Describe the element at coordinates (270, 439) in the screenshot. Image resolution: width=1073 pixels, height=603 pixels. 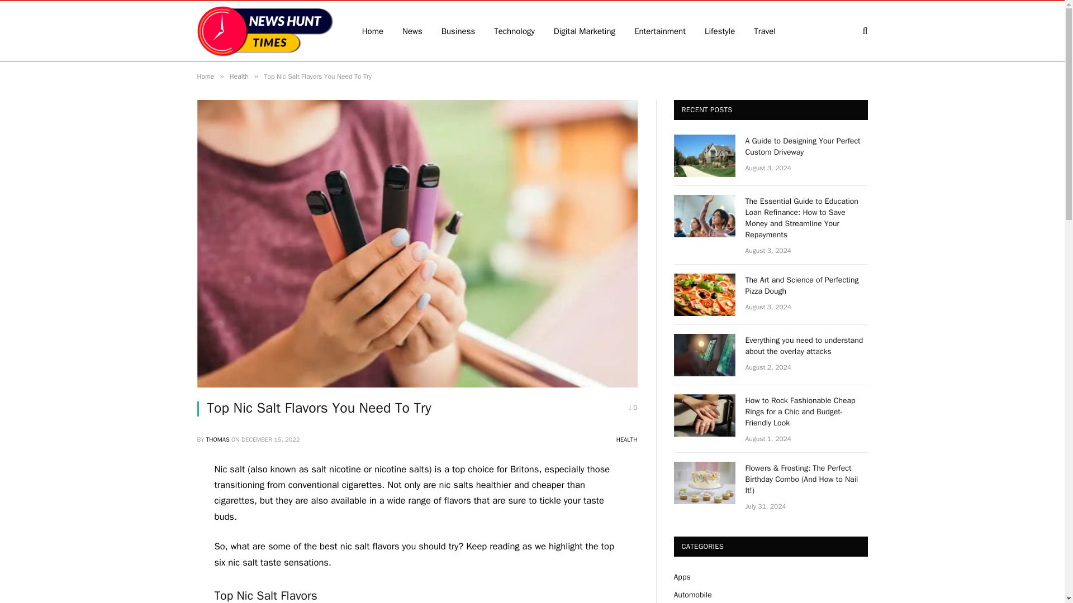
I see `2022-12-15` at that location.